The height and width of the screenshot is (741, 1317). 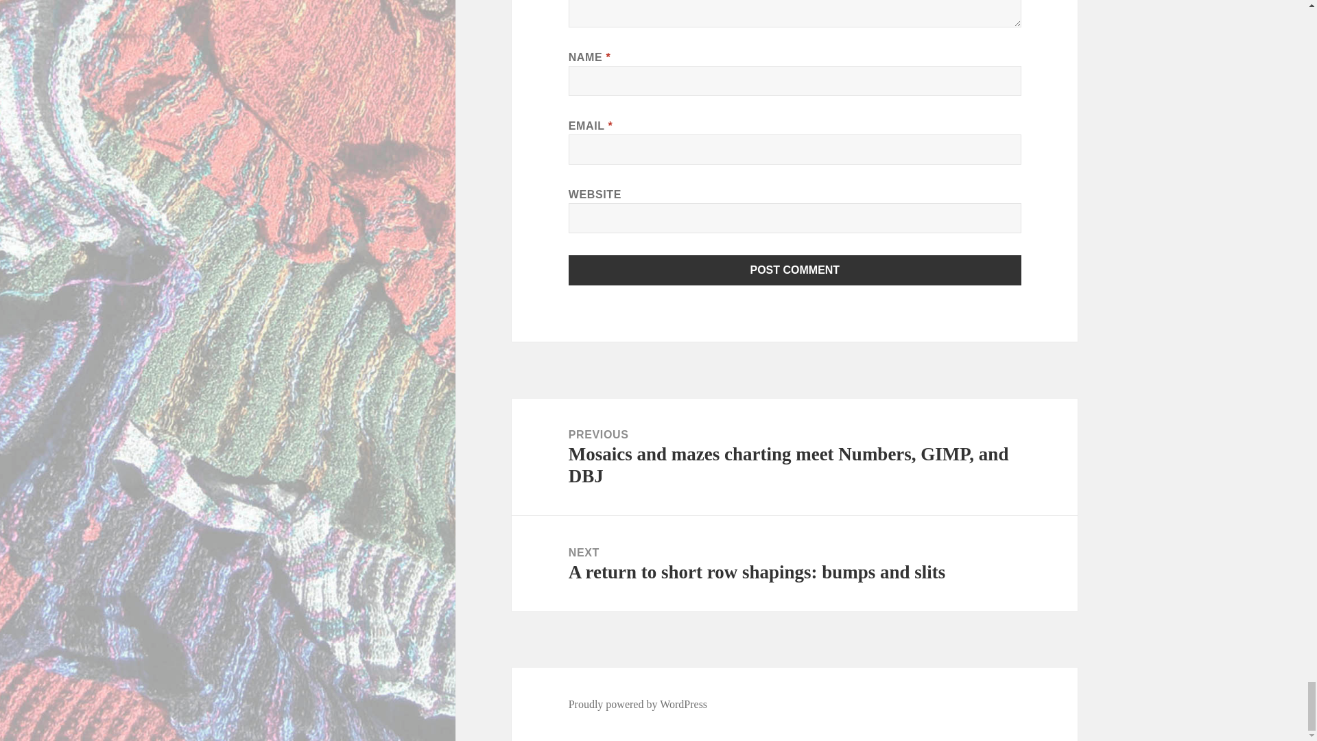 What do you see at coordinates (795, 270) in the screenshot?
I see `Post Comment` at bounding box center [795, 270].